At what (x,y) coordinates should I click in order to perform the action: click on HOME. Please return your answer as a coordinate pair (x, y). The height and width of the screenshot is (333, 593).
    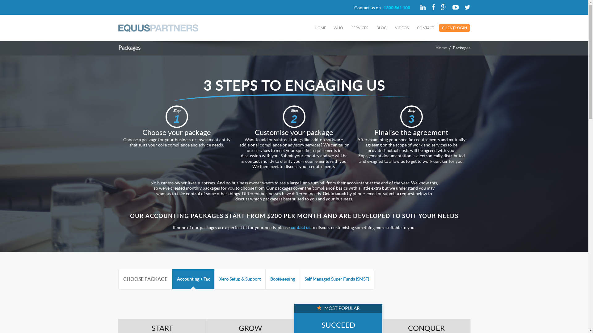
    Looking at the image, I should click on (321, 28).